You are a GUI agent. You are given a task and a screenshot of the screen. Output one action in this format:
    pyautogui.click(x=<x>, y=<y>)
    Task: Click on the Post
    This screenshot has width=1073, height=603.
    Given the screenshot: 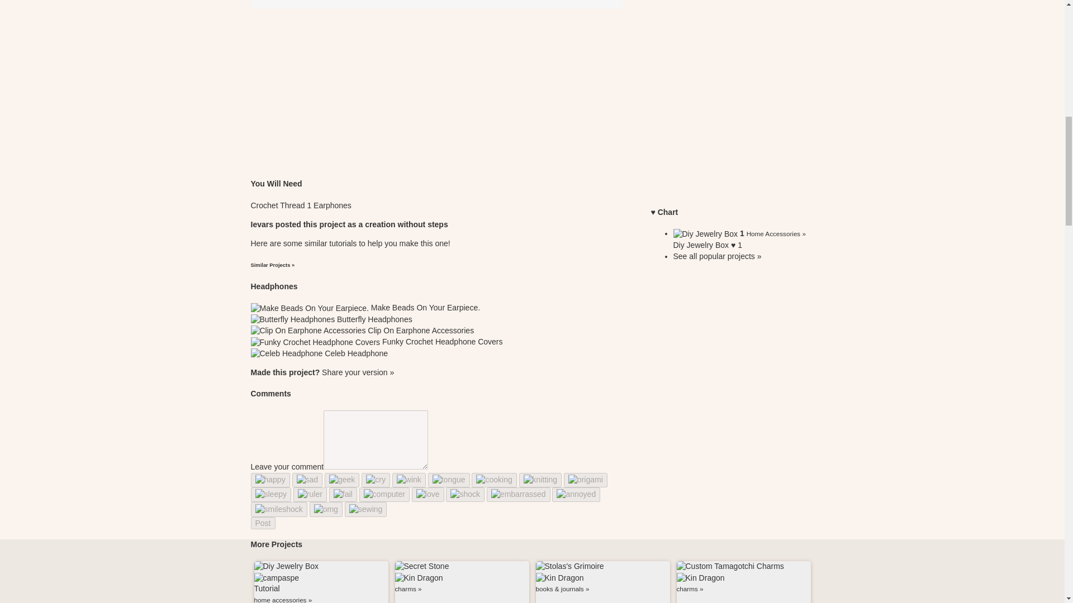 What is the action you would take?
    pyautogui.click(x=262, y=523)
    